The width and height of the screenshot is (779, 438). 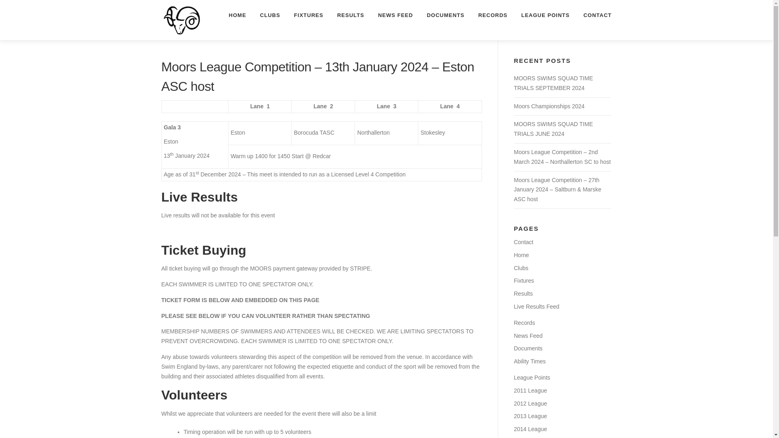 I want to click on CLUBS, so click(x=270, y=15).